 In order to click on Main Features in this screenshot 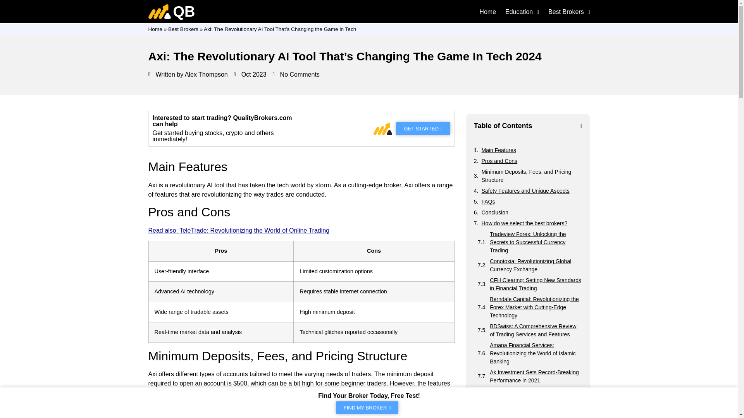, I will do `click(498, 150)`.